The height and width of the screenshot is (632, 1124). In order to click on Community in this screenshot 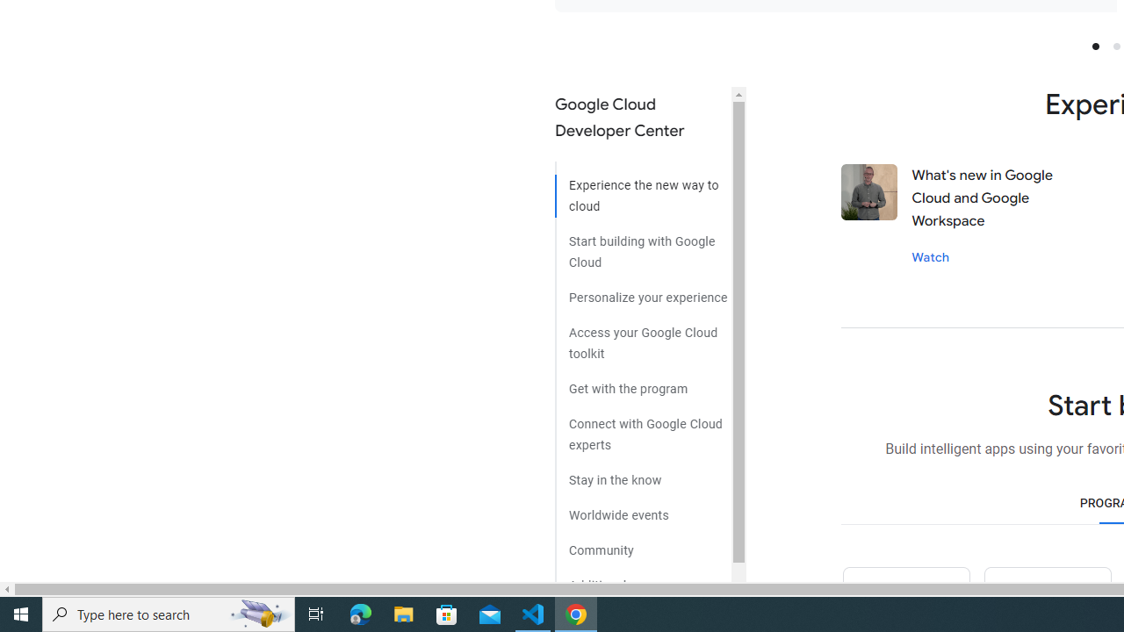, I will do `click(643, 544)`.